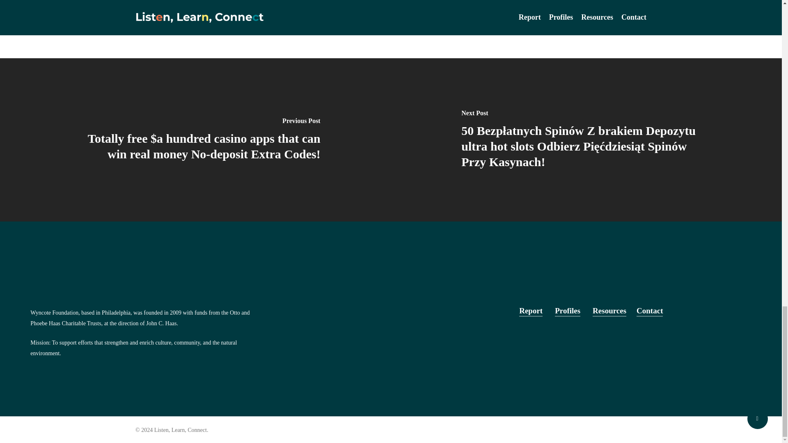 The height and width of the screenshot is (443, 788). I want to click on Resources, so click(609, 311).